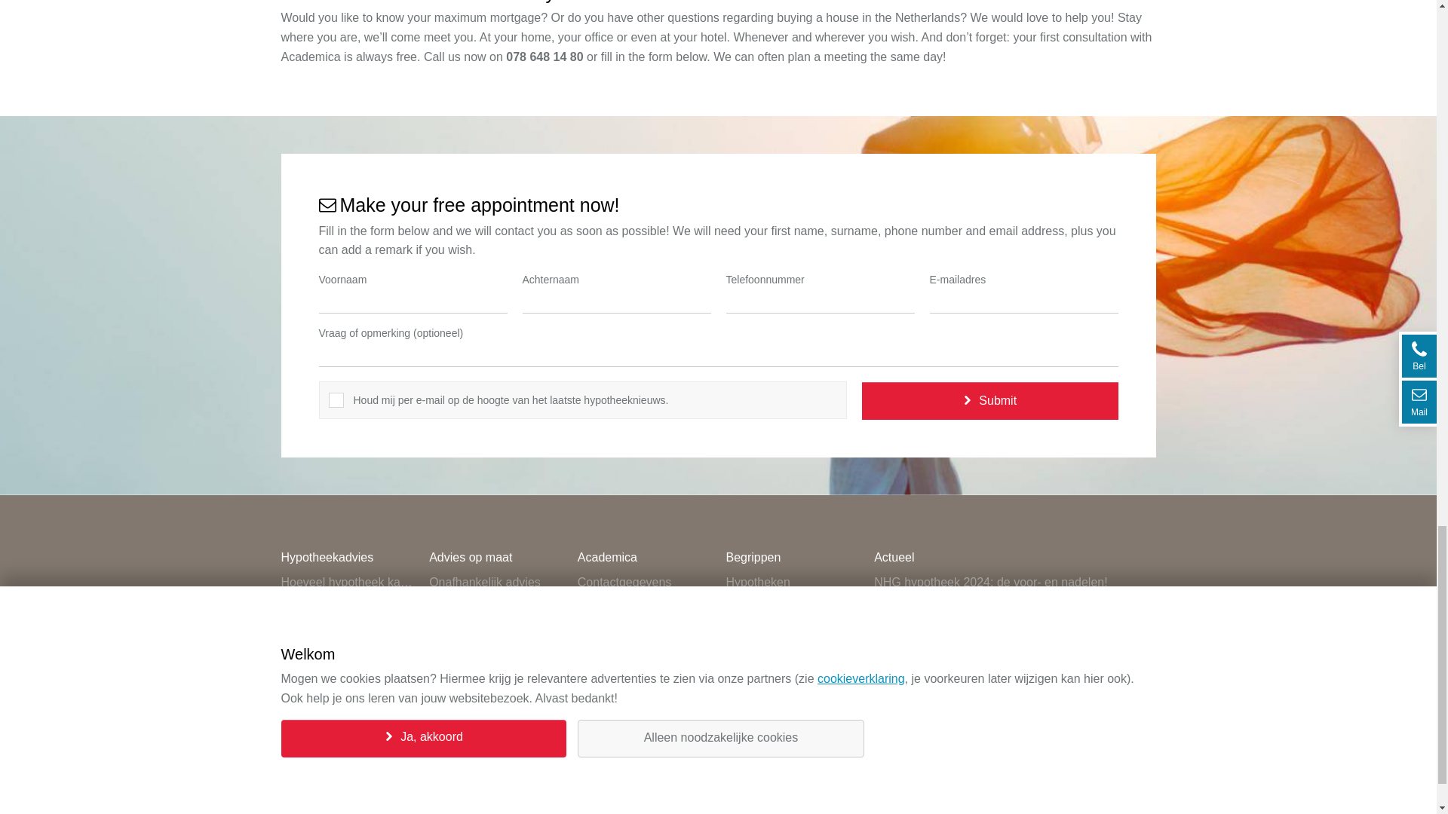 This screenshot has width=1448, height=814. I want to click on Vacatures, so click(644, 678).